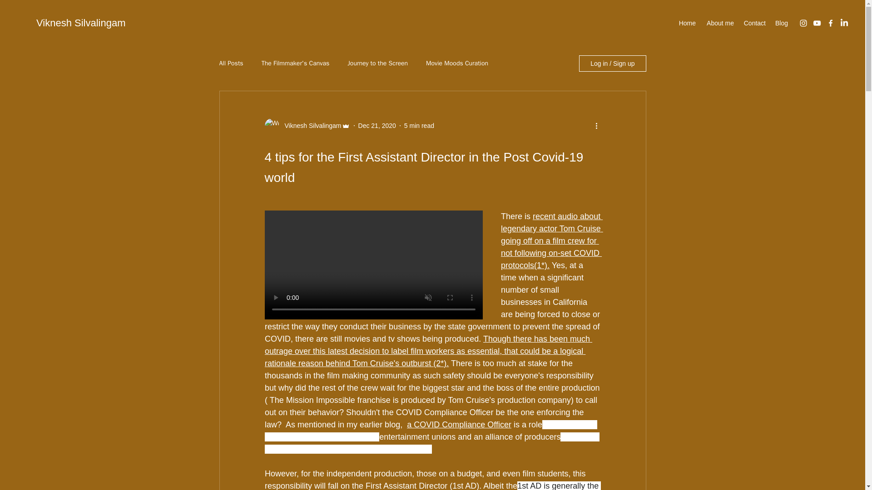  Describe the element at coordinates (719, 23) in the screenshot. I see `About me` at that location.